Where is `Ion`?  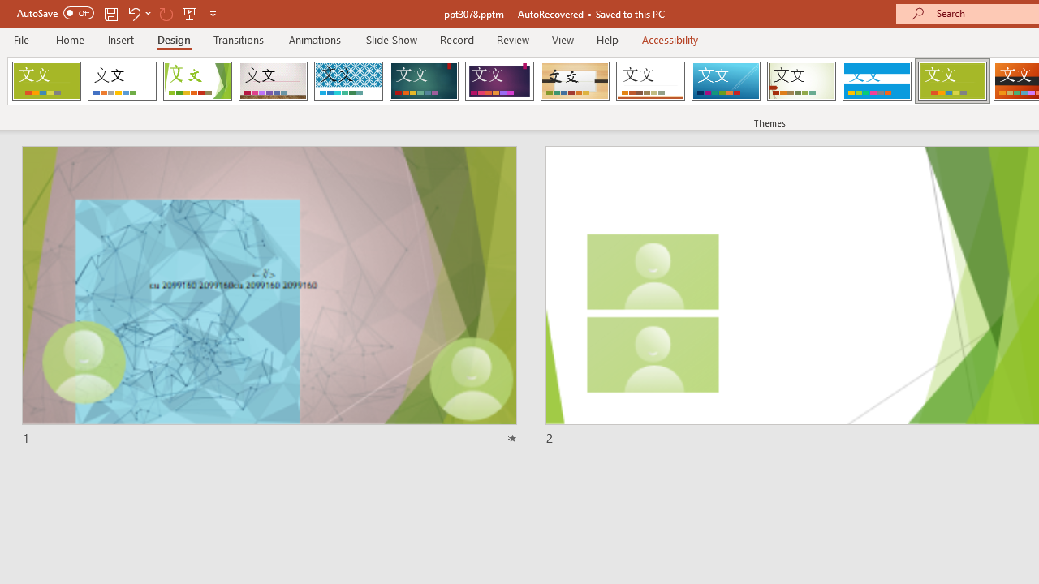 Ion is located at coordinates (424, 81).